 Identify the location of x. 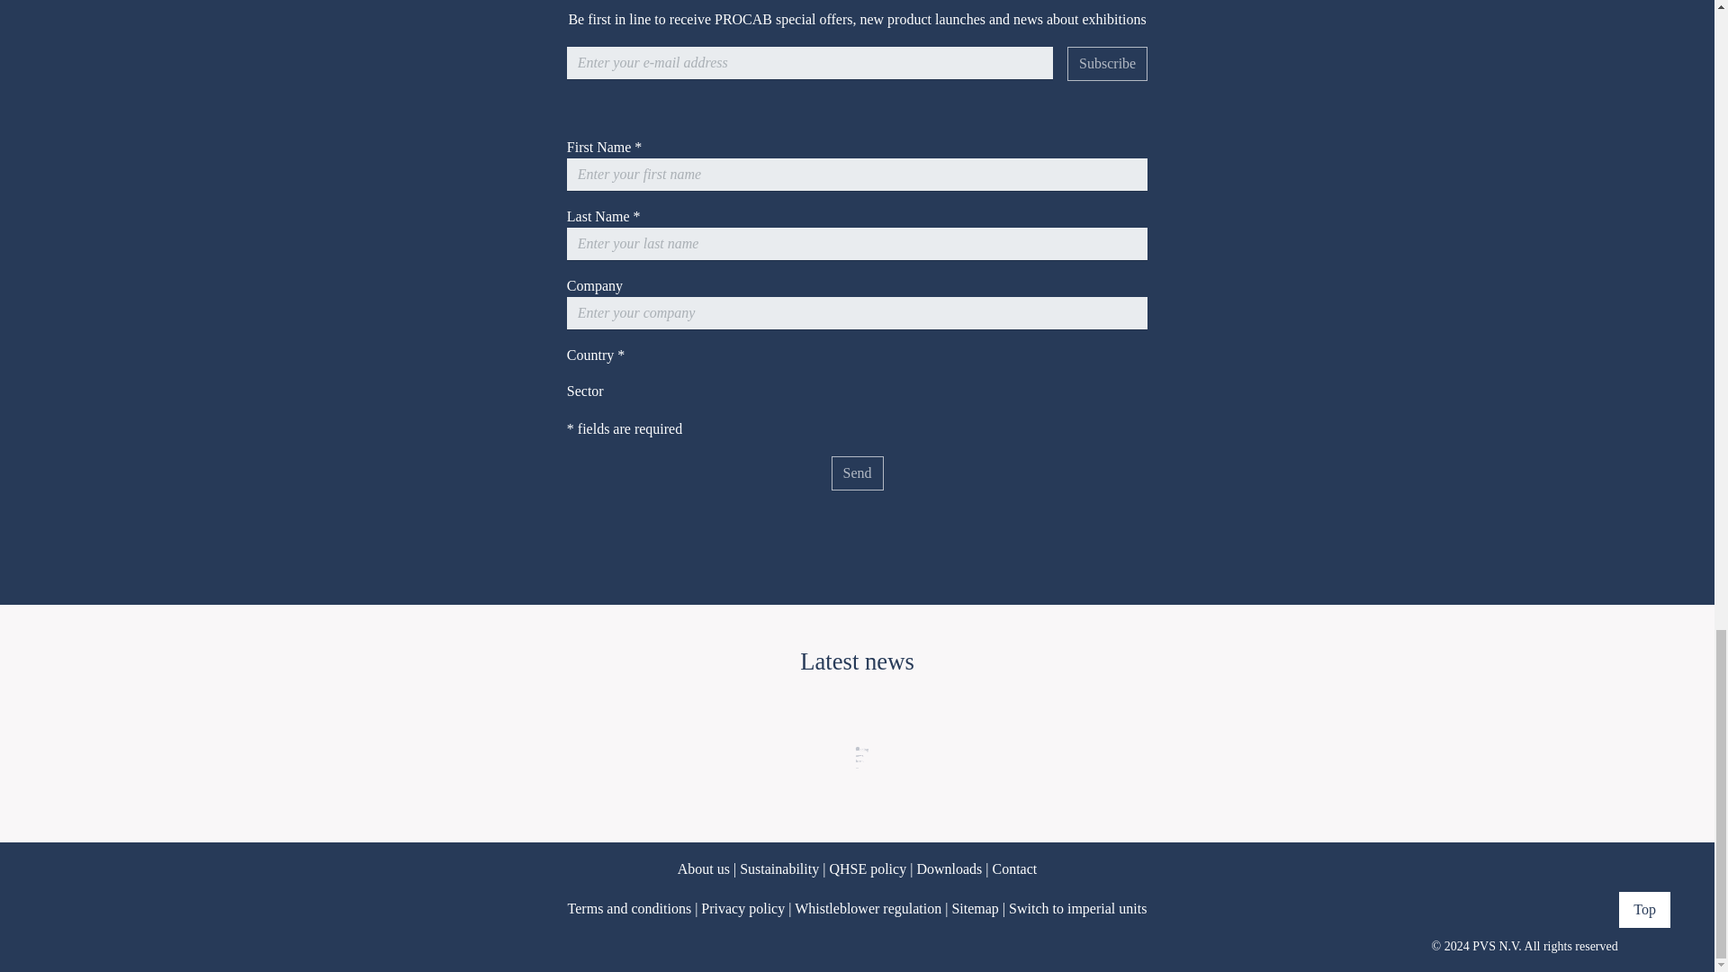
(149, 893).